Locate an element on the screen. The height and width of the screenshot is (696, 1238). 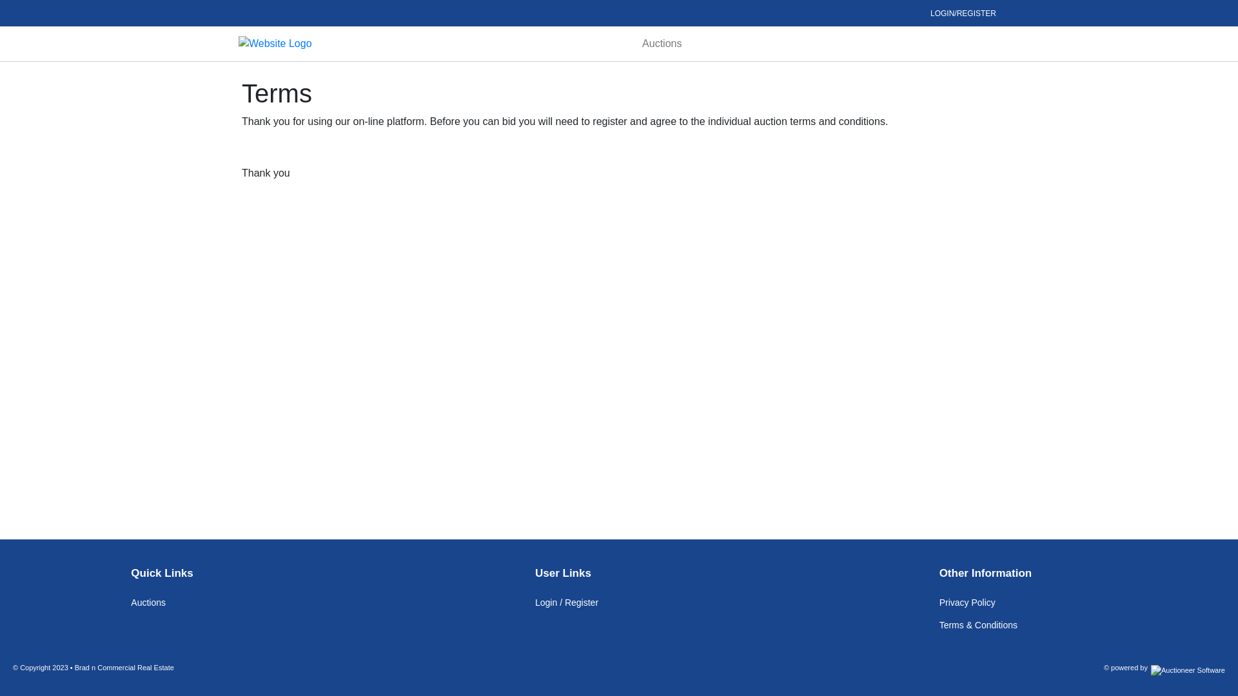
Terms & Conditions is located at coordinates (979, 625).